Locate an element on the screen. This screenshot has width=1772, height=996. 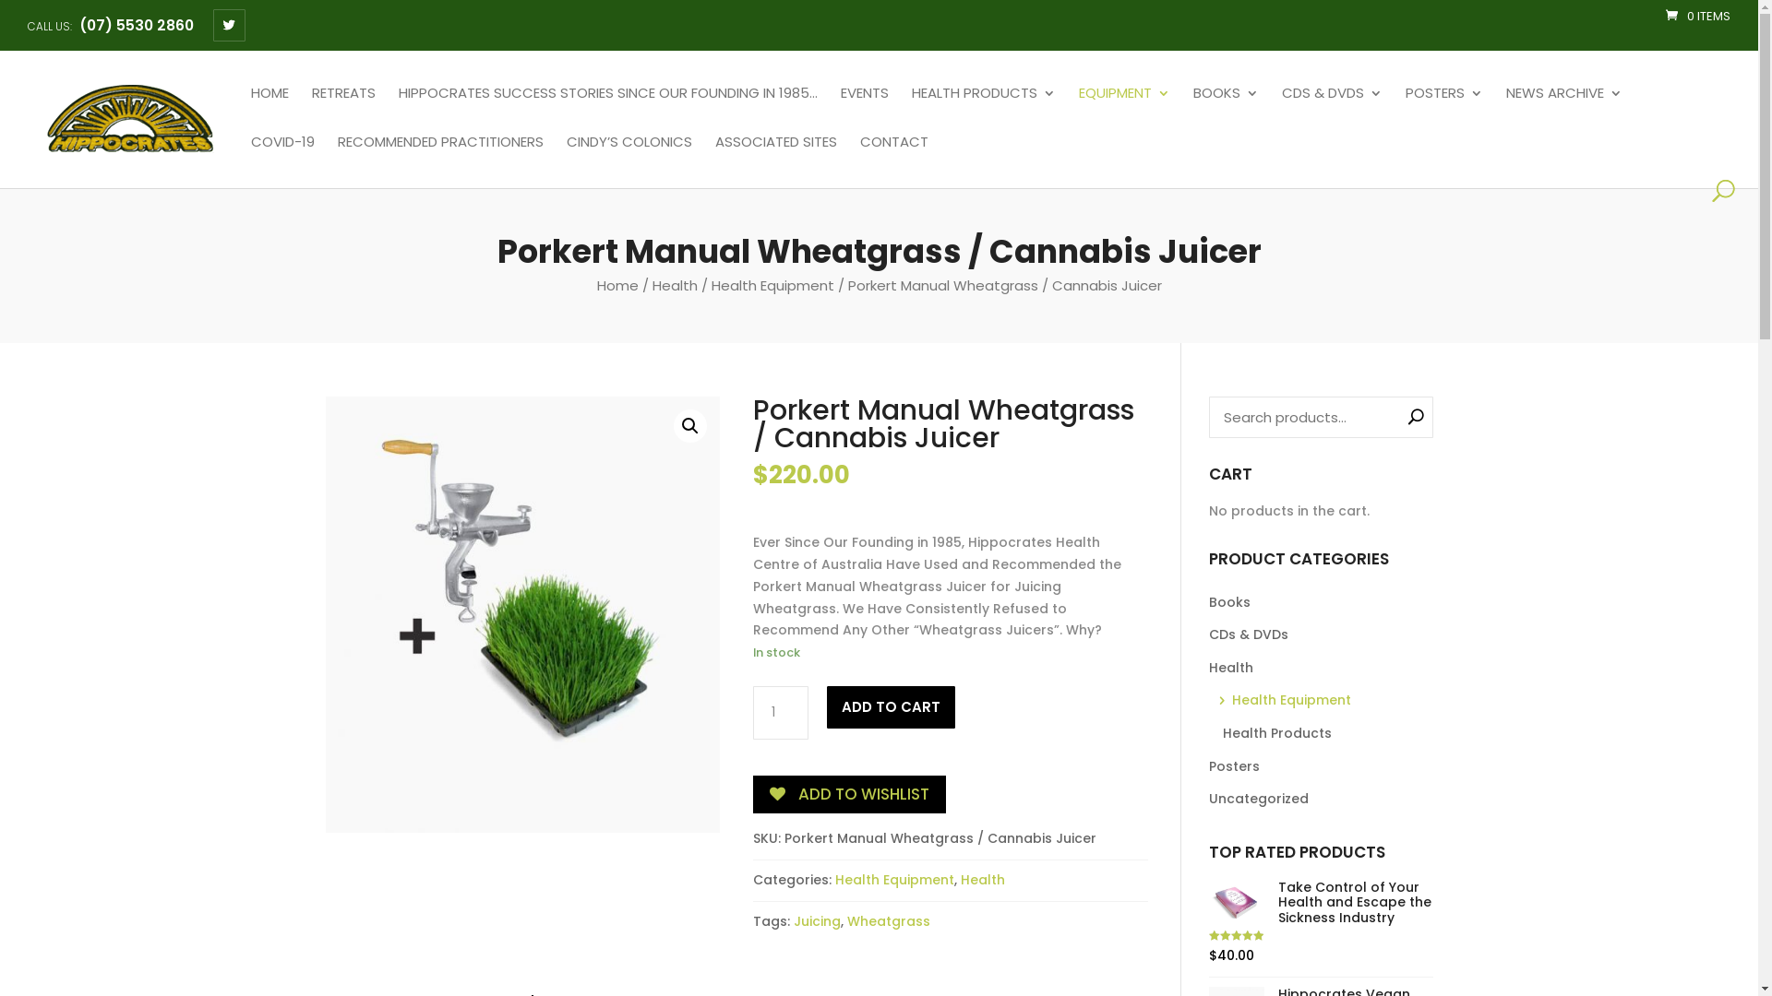
EVENTS is located at coordinates (865, 110).